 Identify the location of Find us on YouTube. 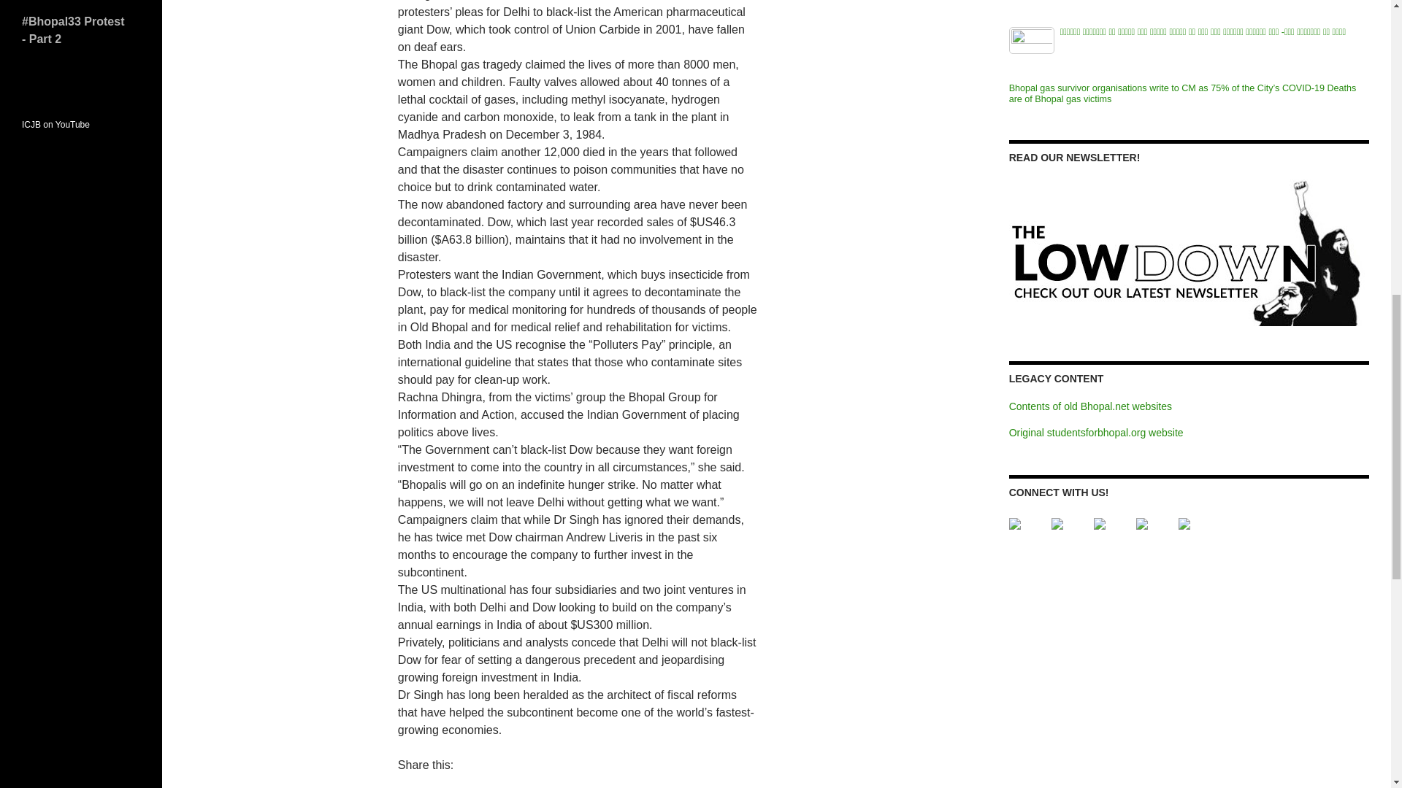
(1100, 523).